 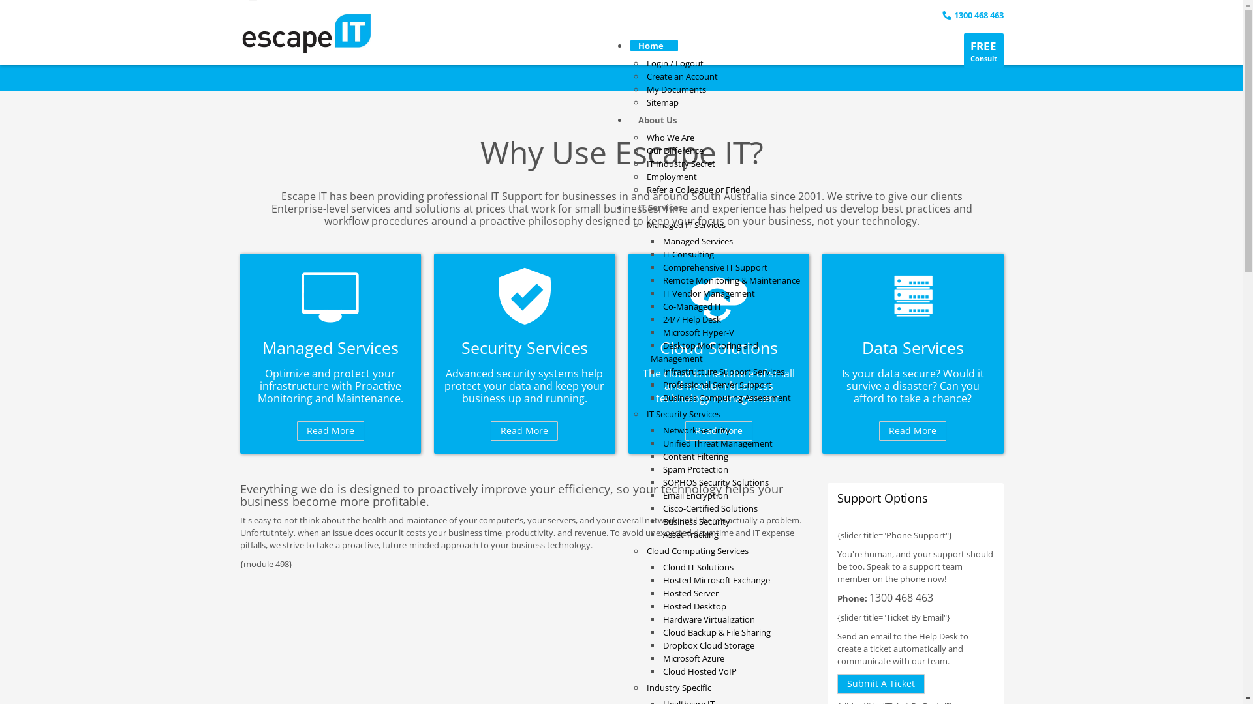 What do you see at coordinates (913, 348) in the screenshot?
I see `Data Services` at bounding box center [913, 348].